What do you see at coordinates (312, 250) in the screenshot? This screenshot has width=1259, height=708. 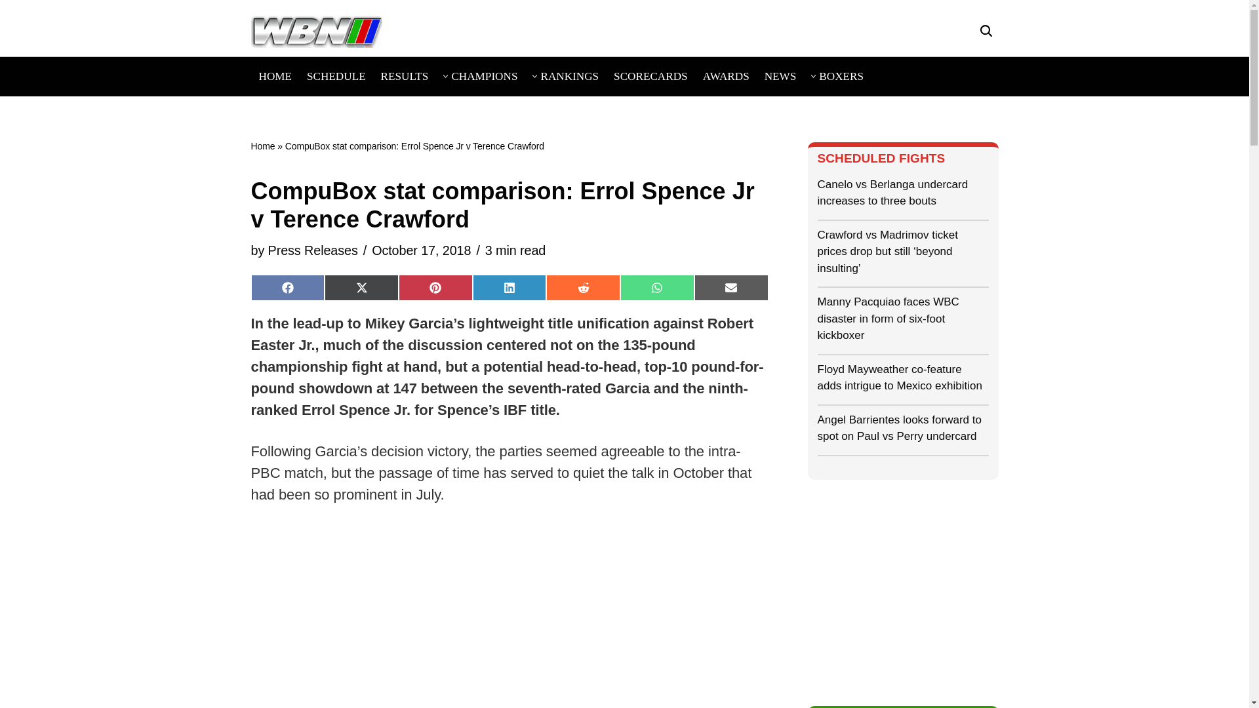 I see `Posts by Press Releases` at bounding box center [312, 250].